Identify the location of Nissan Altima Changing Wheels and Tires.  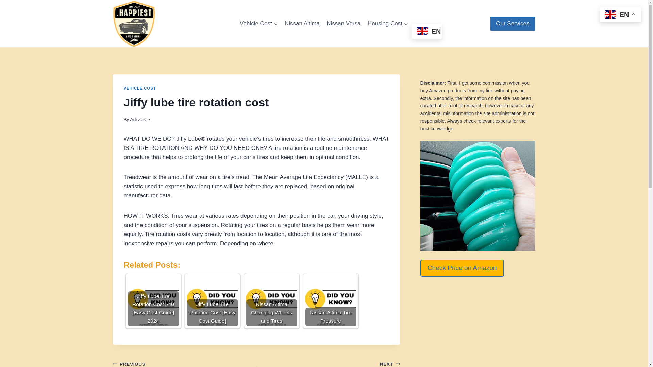
(271, 301).